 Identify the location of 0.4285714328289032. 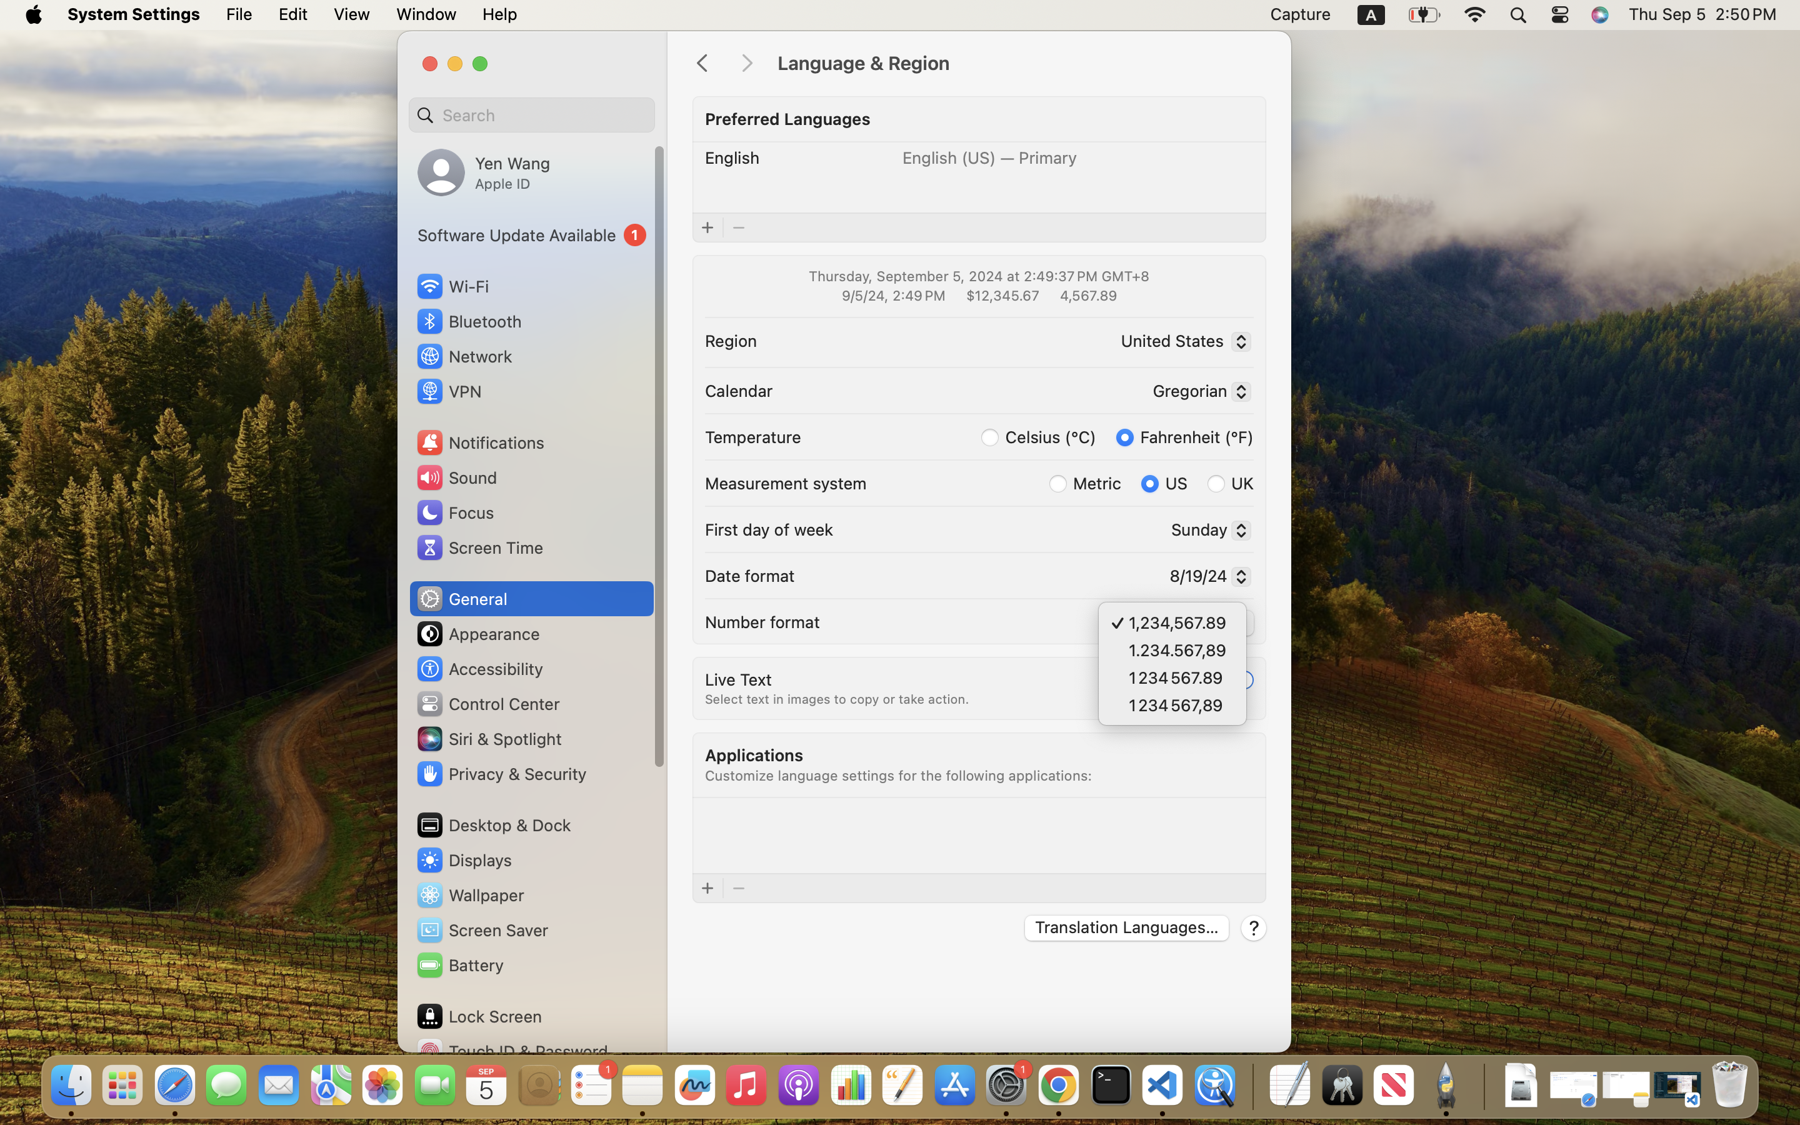
(1251, 1086).